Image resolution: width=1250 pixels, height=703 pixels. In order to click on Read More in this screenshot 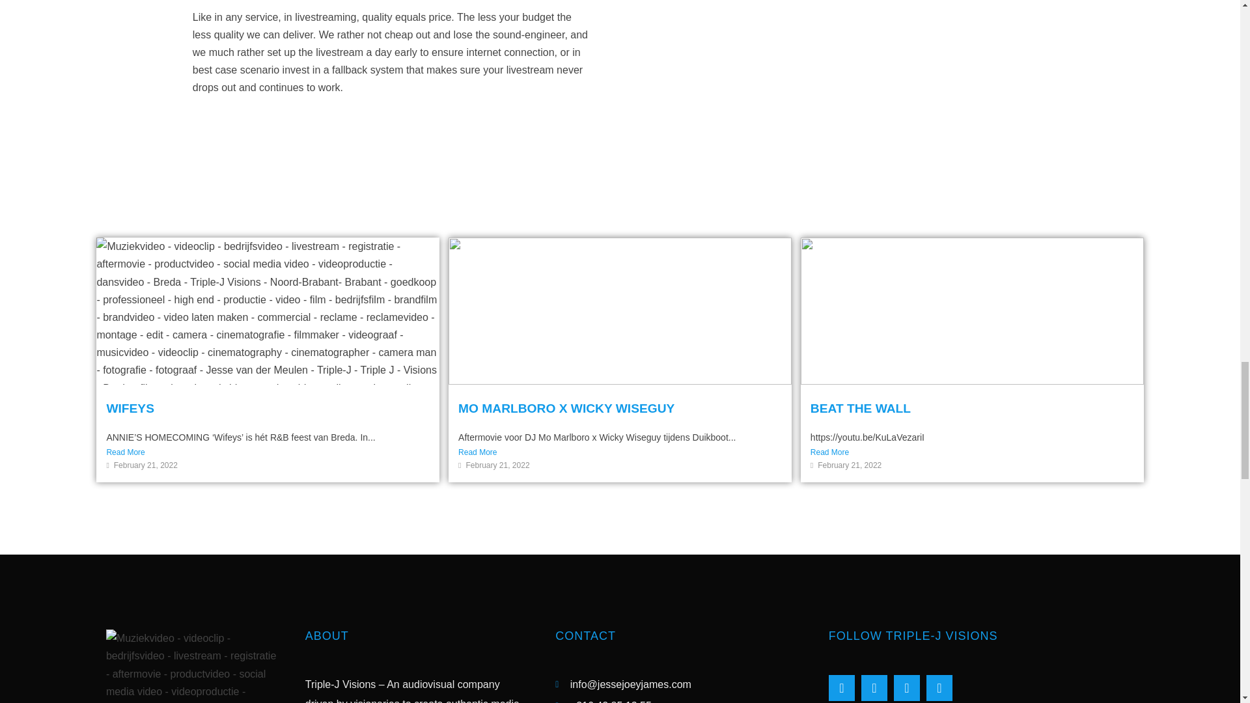, I will do `click(620, 452)`.